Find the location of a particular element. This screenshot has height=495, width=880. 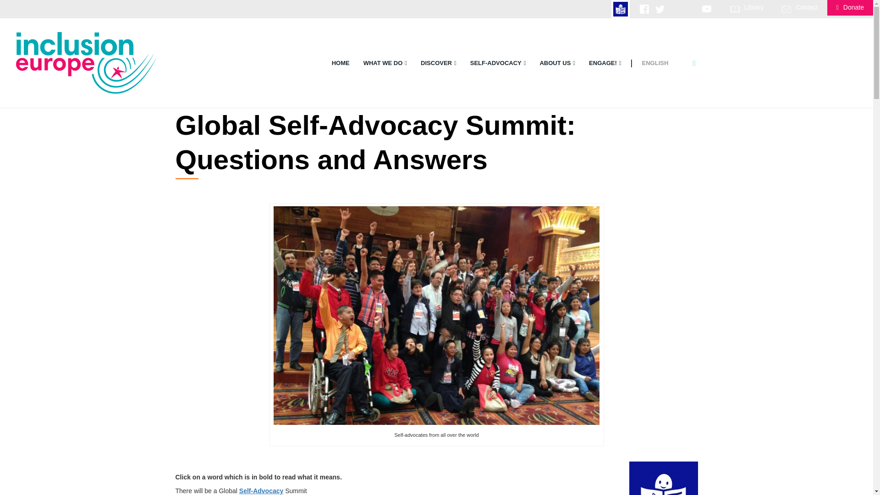

YouTube is located at coordinates (707, 9).